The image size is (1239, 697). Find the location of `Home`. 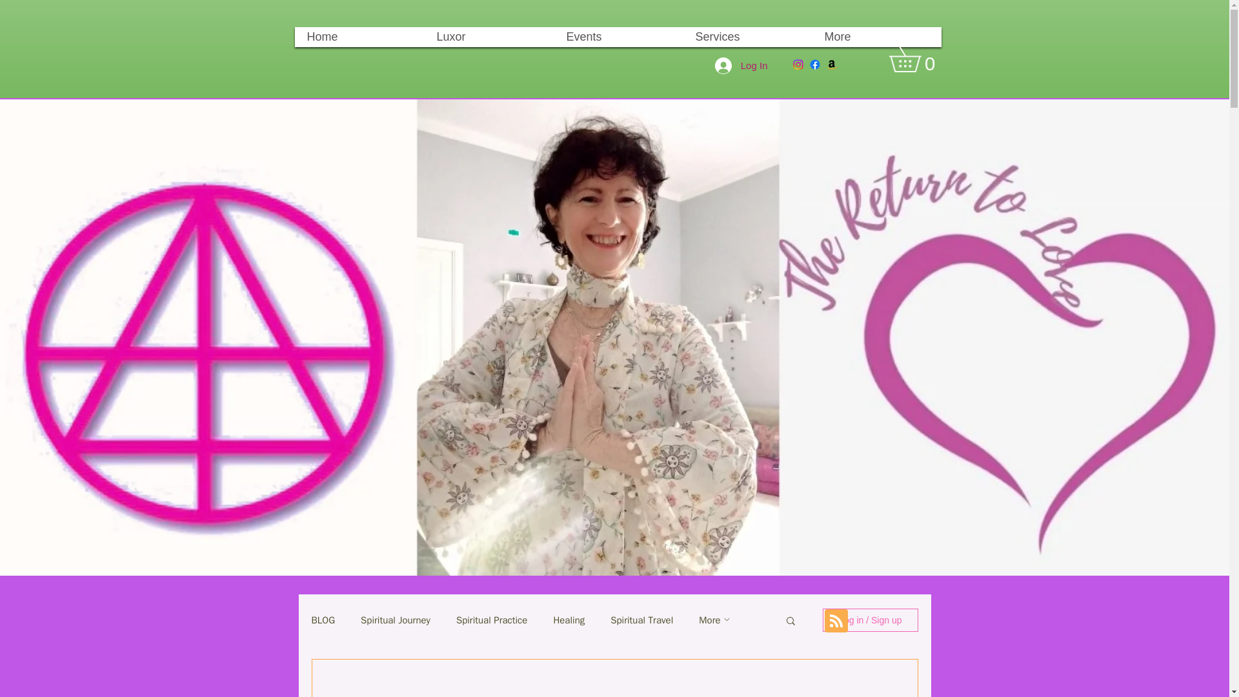

Home is located at coordinates (359, 37).